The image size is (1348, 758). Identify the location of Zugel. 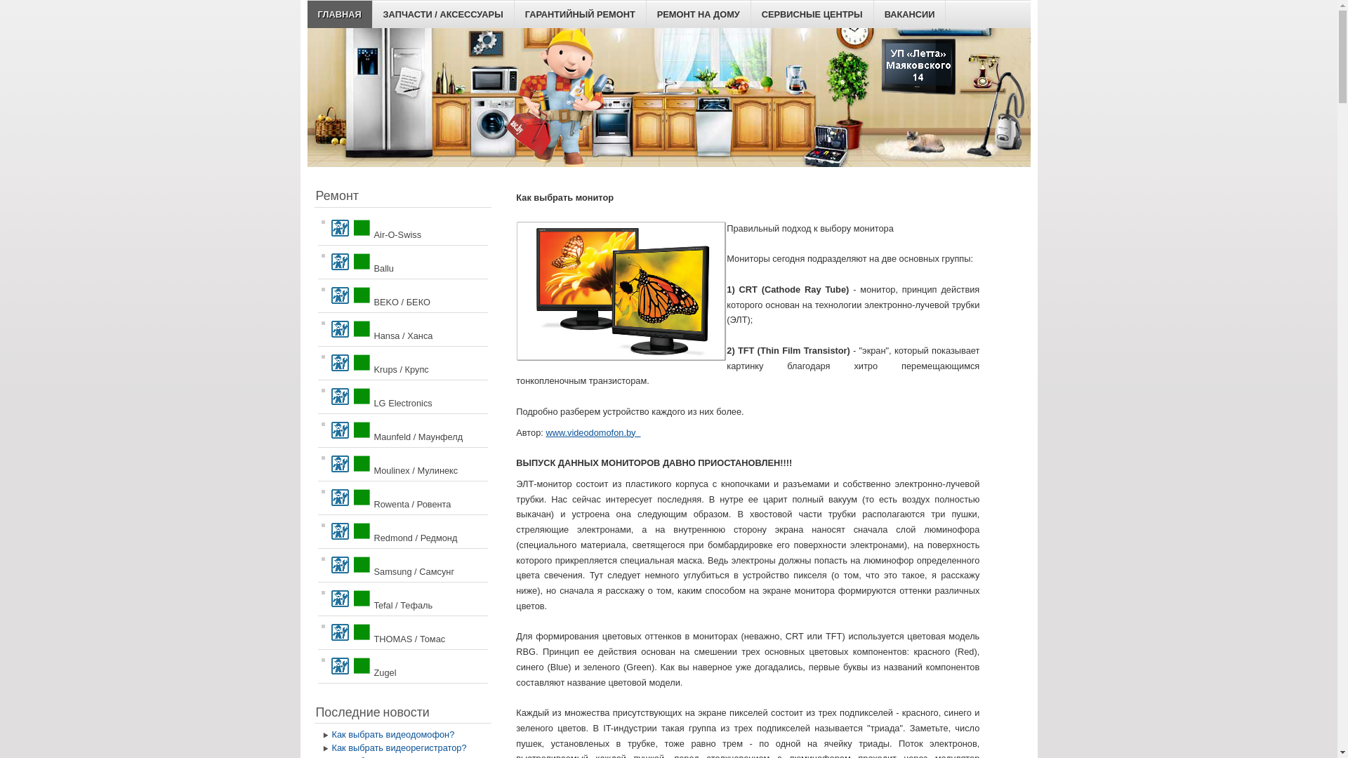
(403, 667).